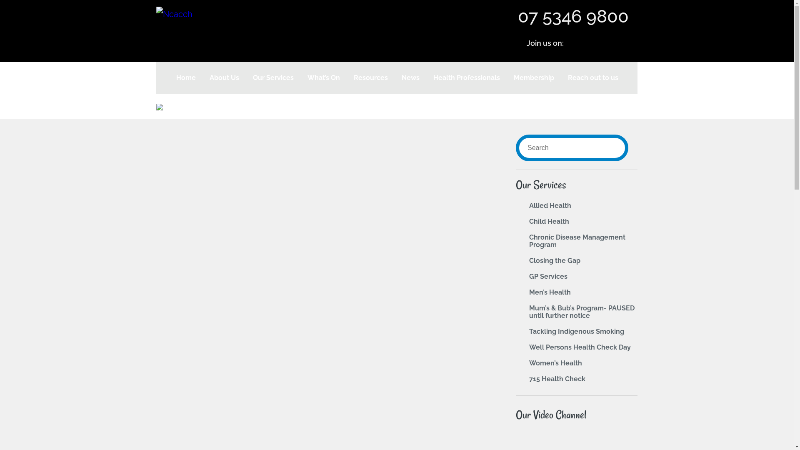 Image resolution: width=800 pixels, height=450 pixels. I want to click on Home, so click(186, 78).